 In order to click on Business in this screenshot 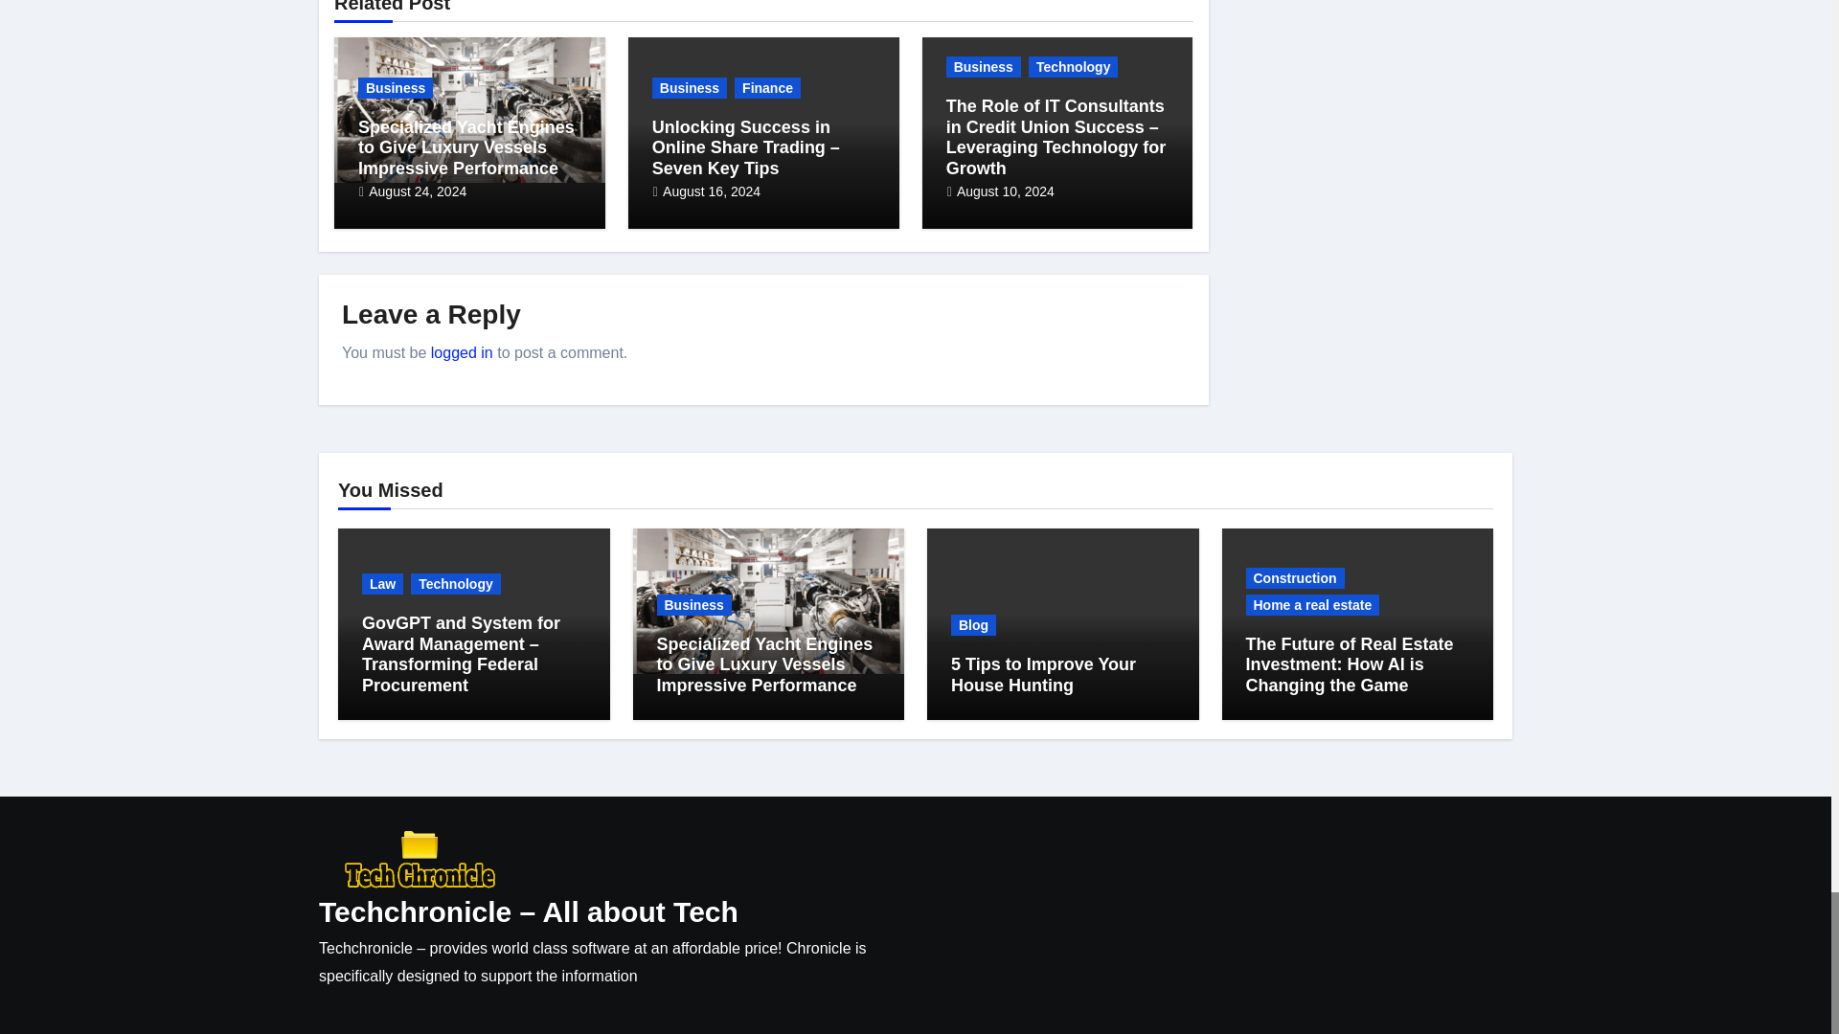, I will do `click(395, 88)`.